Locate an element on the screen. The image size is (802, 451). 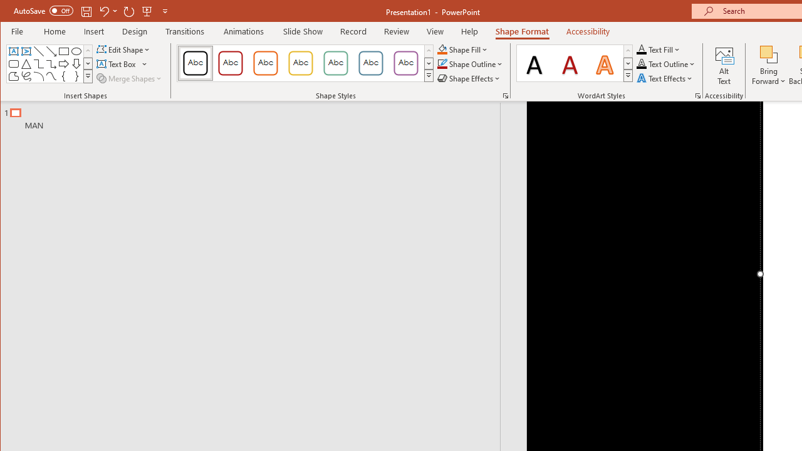
Alt Text is located at coordinates (724, 65).